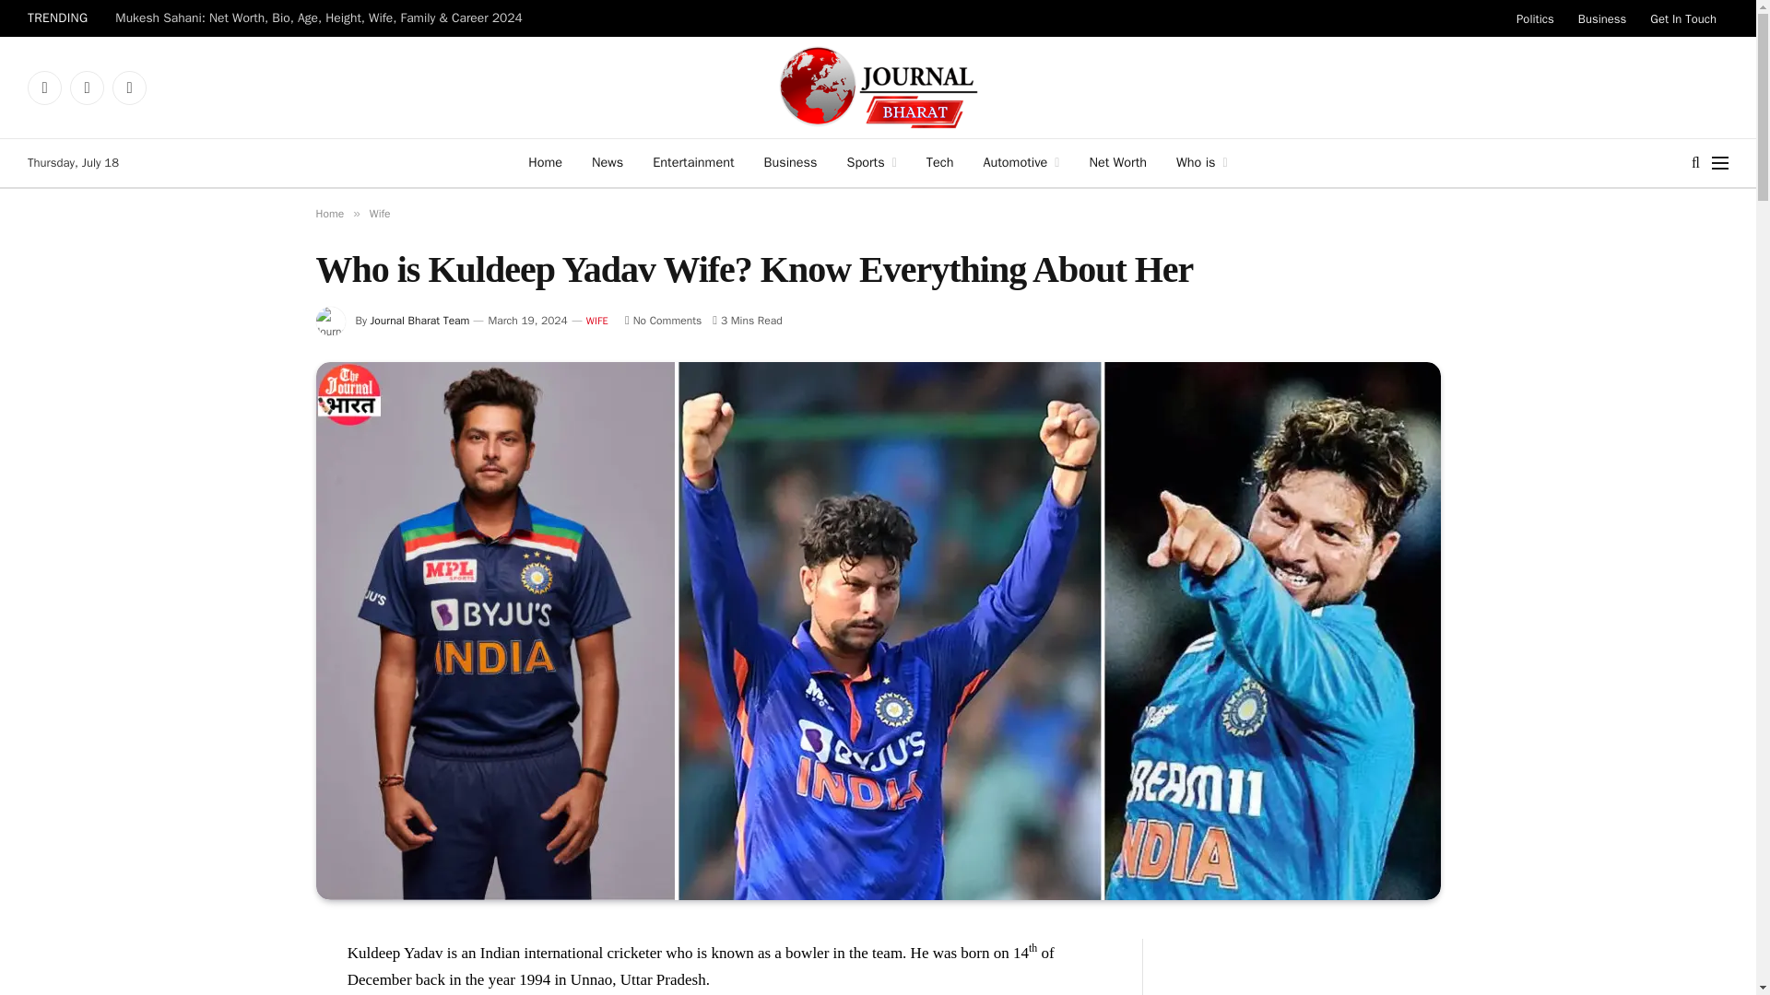  What do you see at coordinates (693, 163) in the screenshot?
I see `Entertainment` at bounding box center [693, 163].